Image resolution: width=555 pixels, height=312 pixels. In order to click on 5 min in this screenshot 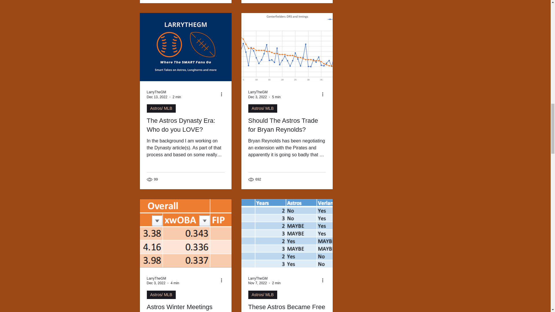, I will do `click(276, 97)`.